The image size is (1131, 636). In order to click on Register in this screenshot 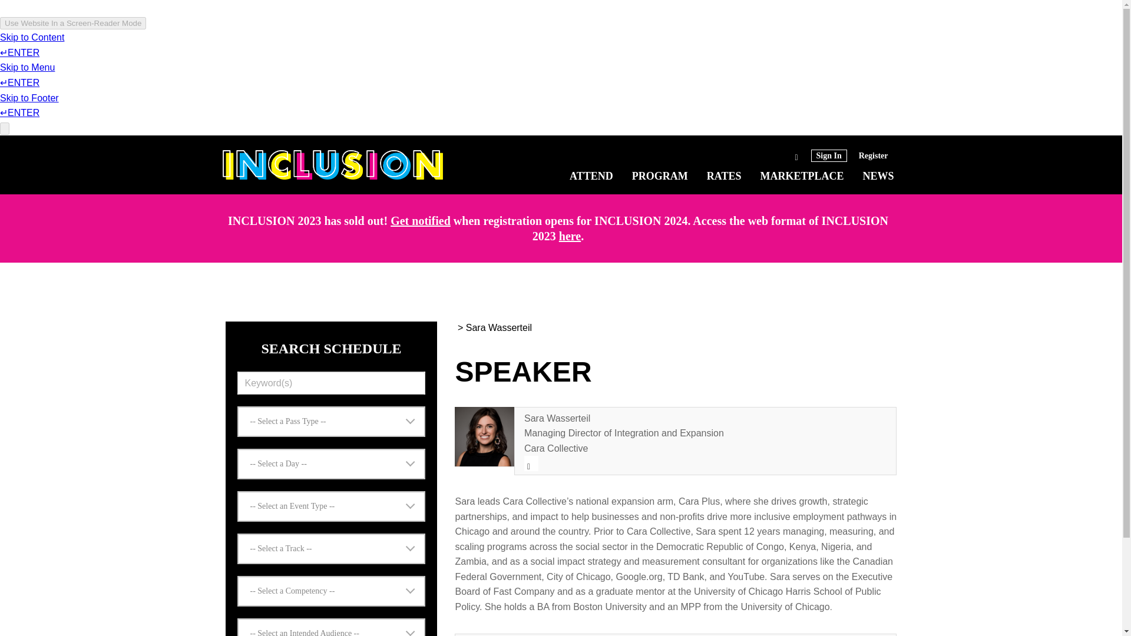, I will do `click(873, 155)`.